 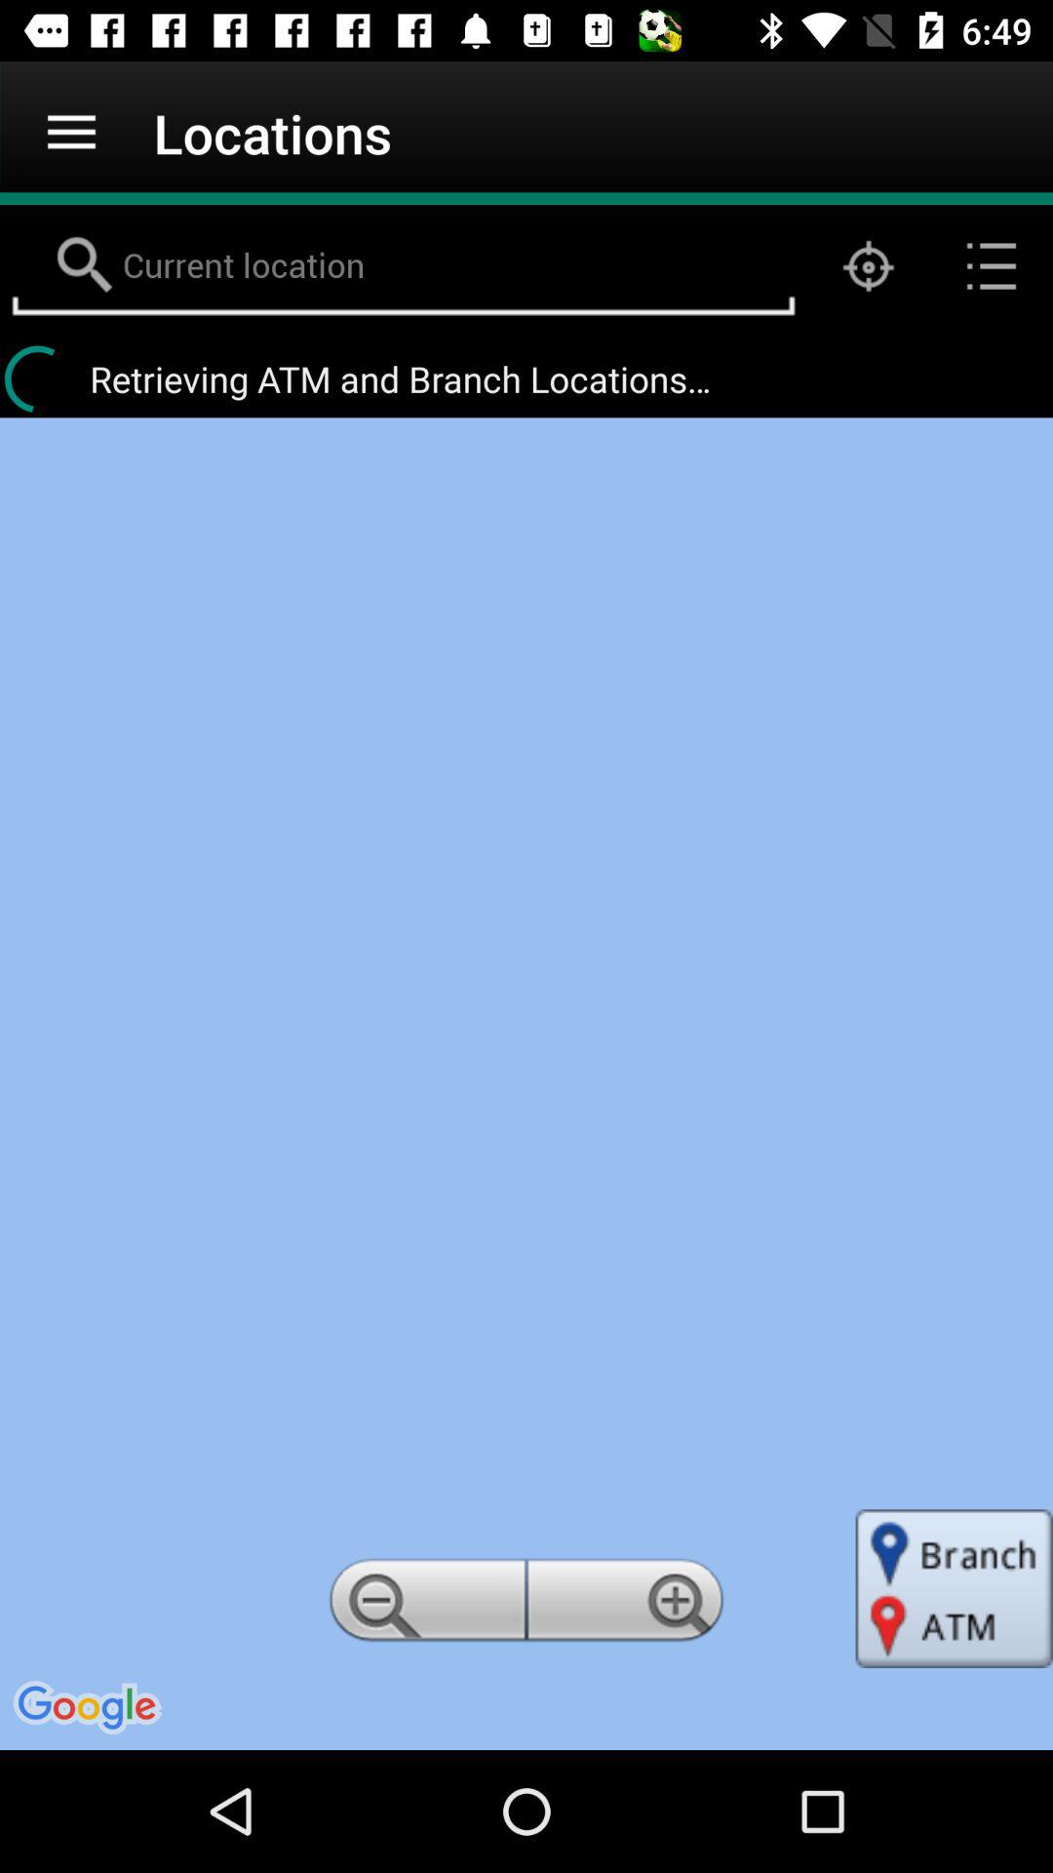 What do you see at coordinates (629, 1606) in the screenshot?
I see `settings` at bounding box center [629, 1606].